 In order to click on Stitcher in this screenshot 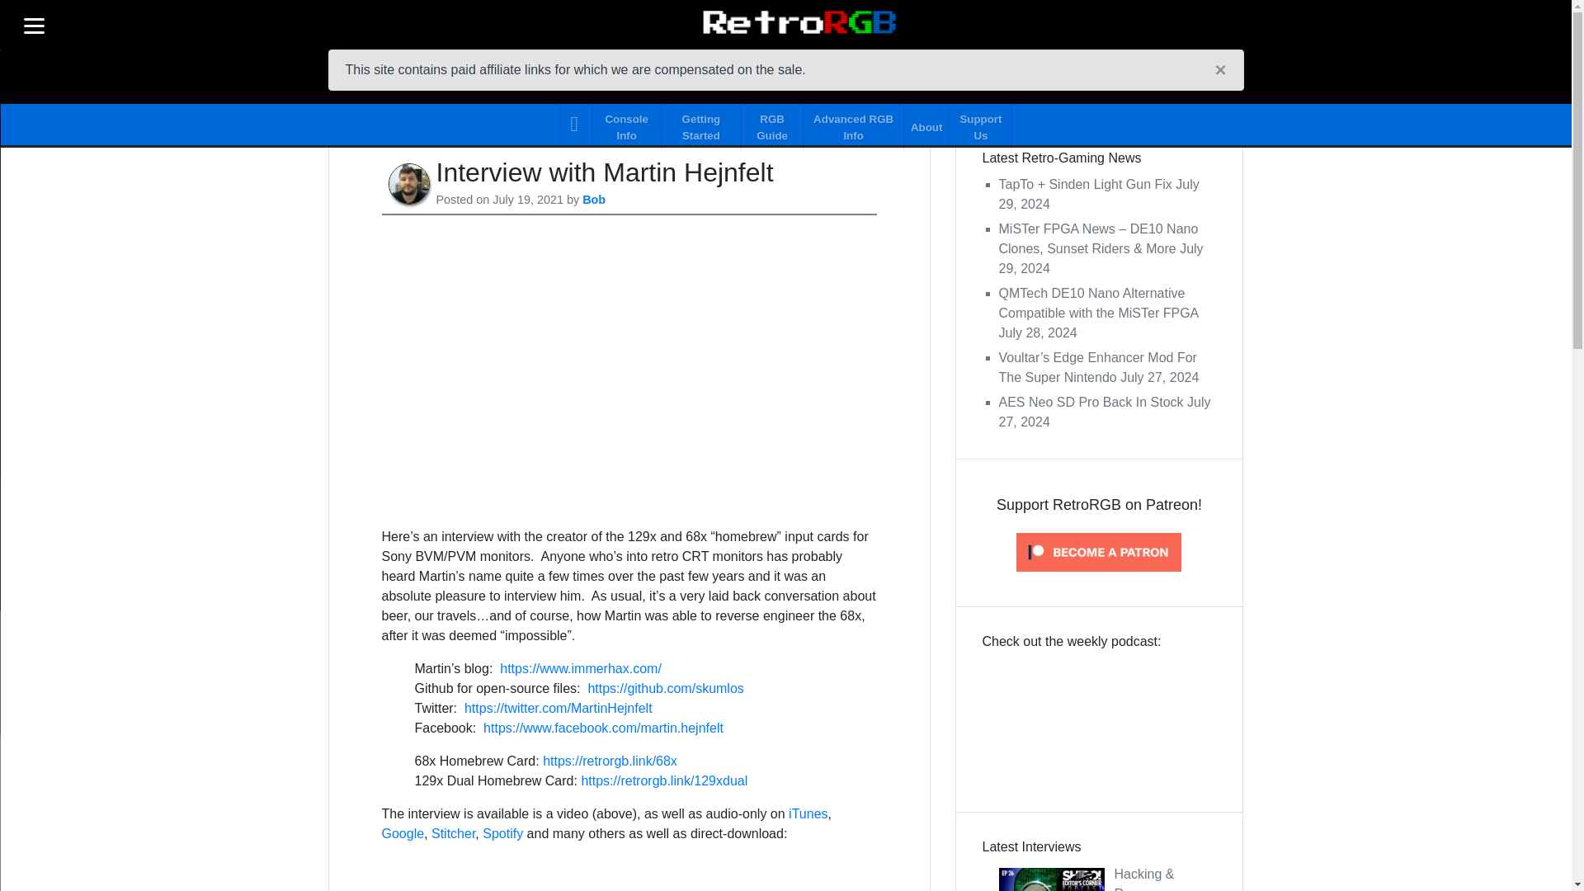, I will do `click(453, 833)`.